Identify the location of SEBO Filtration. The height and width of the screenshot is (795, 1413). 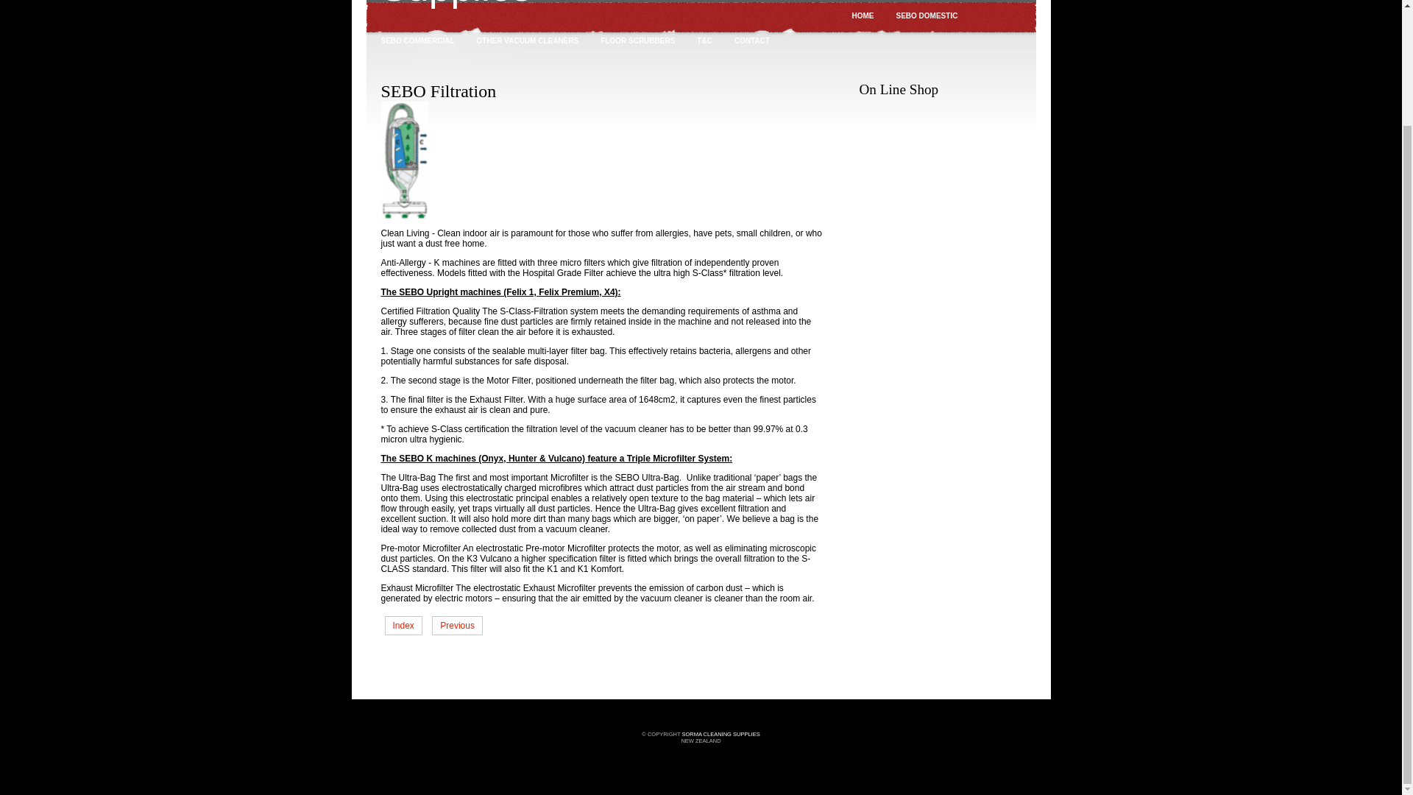
(405, 216).